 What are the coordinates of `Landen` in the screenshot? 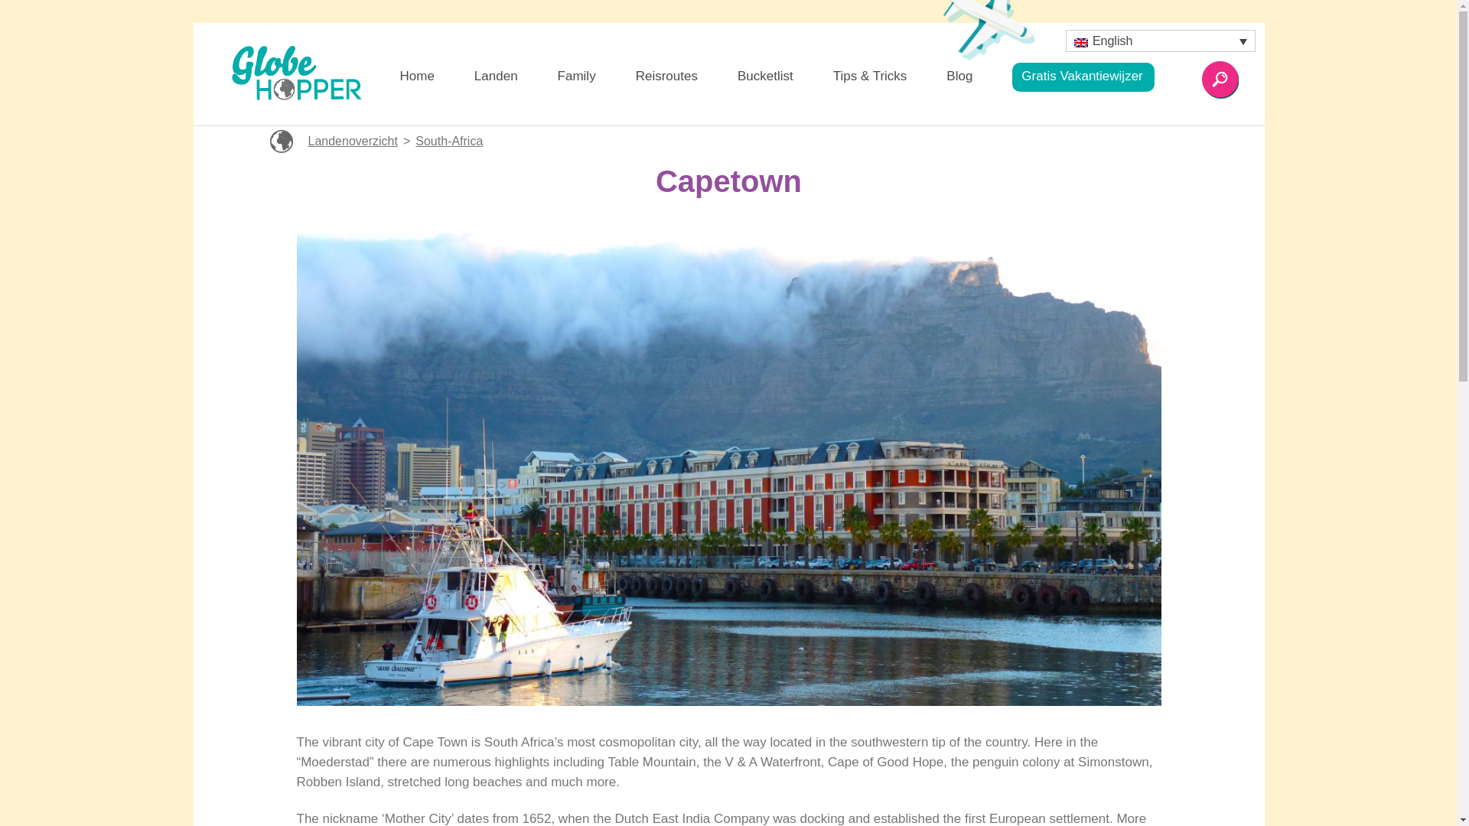 It's located at (496, 80).